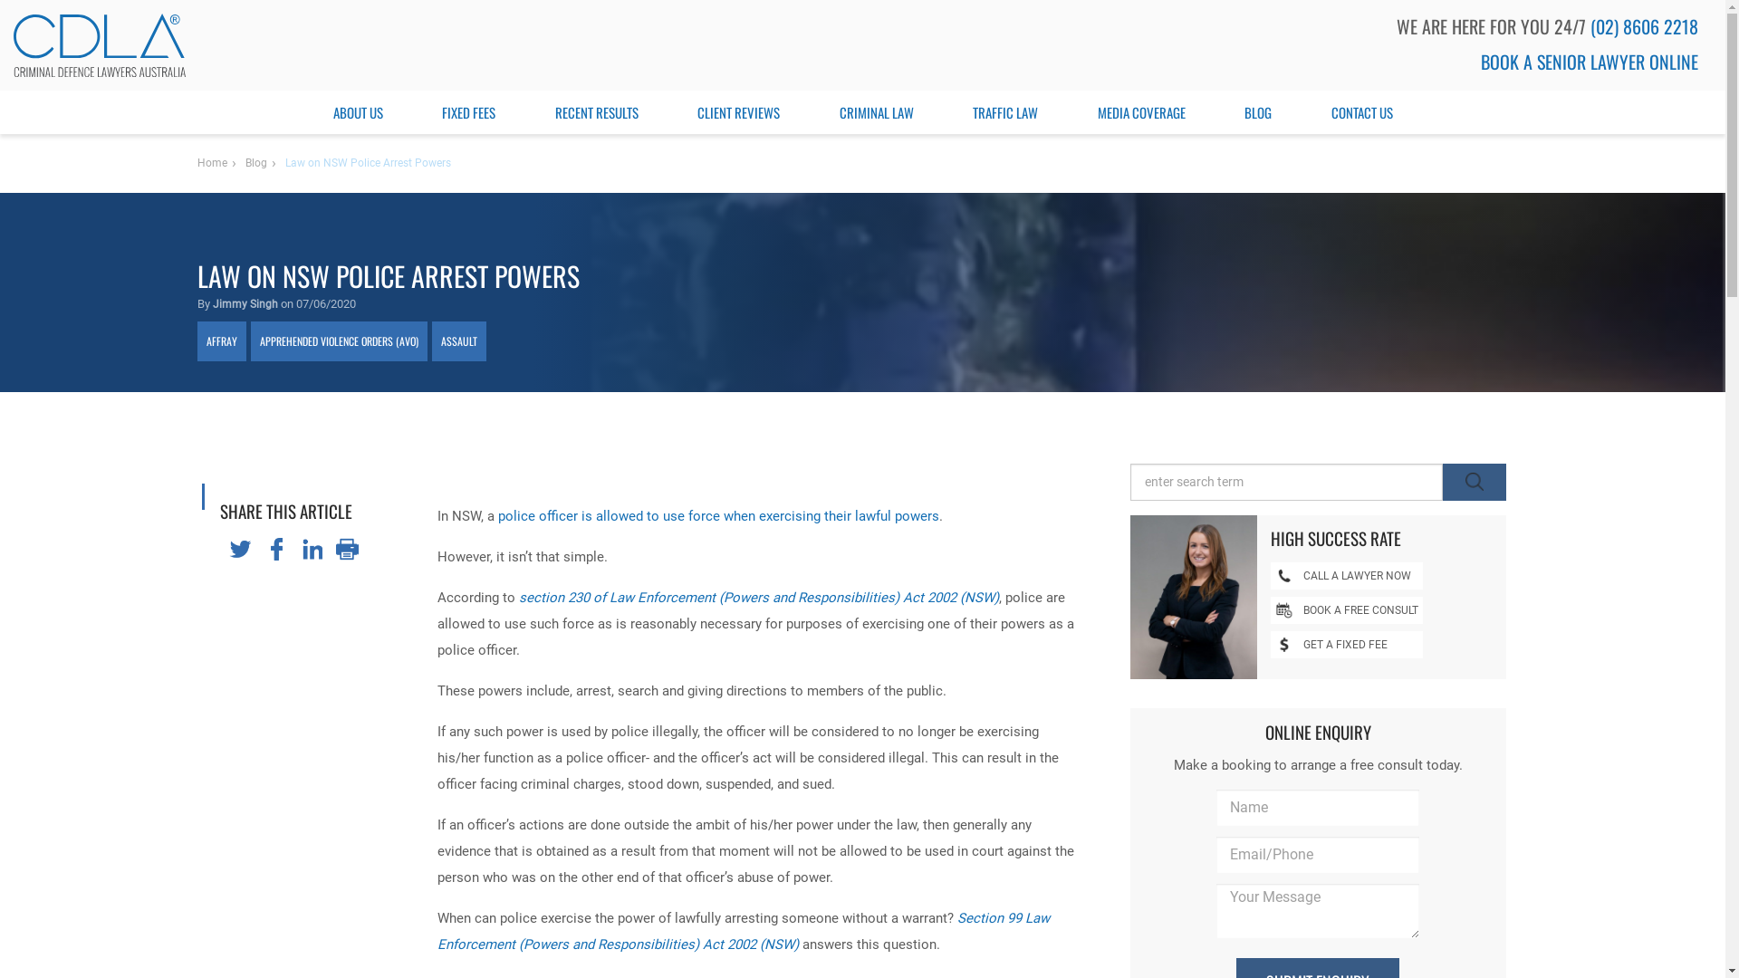 The width and height of the screenshot is (1739, 978). Describe the element at coordinates (1651, 26) in the screenshot. I see `(02) 8606 2218` at that location.